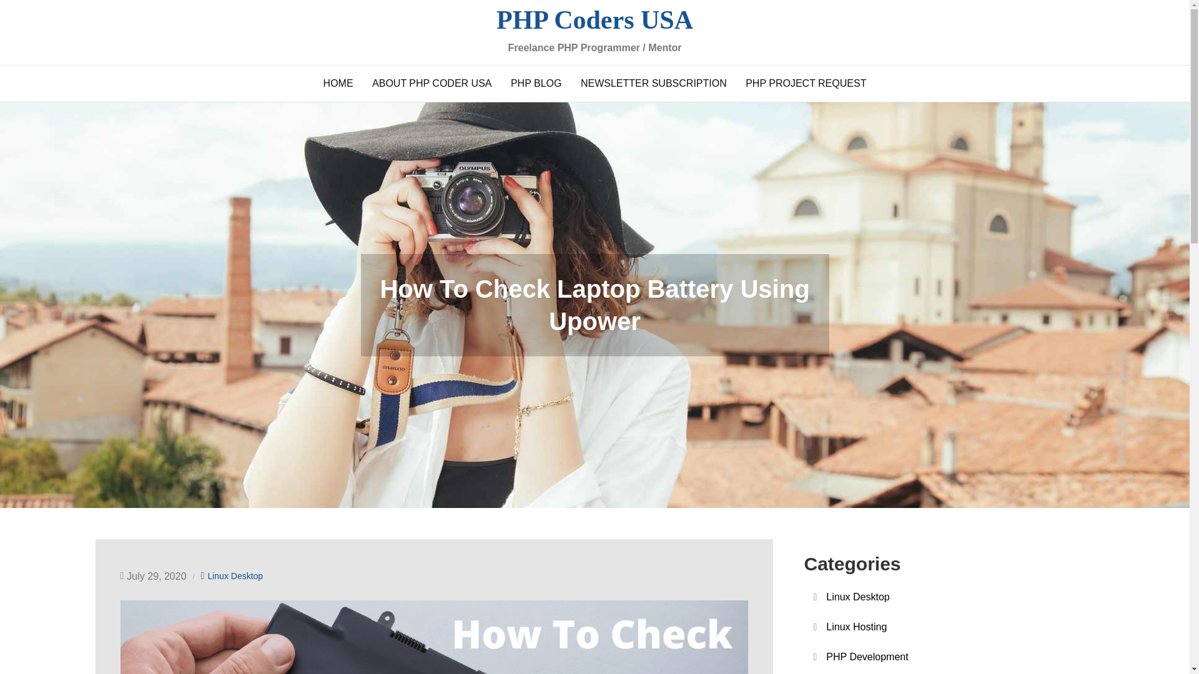 The width and height of the screenshot is (1199, 674). Describe the element at coordinates (653, 84) in the screenshot. I see `NEWSLETTER SUBSCRIPTION` at that location.